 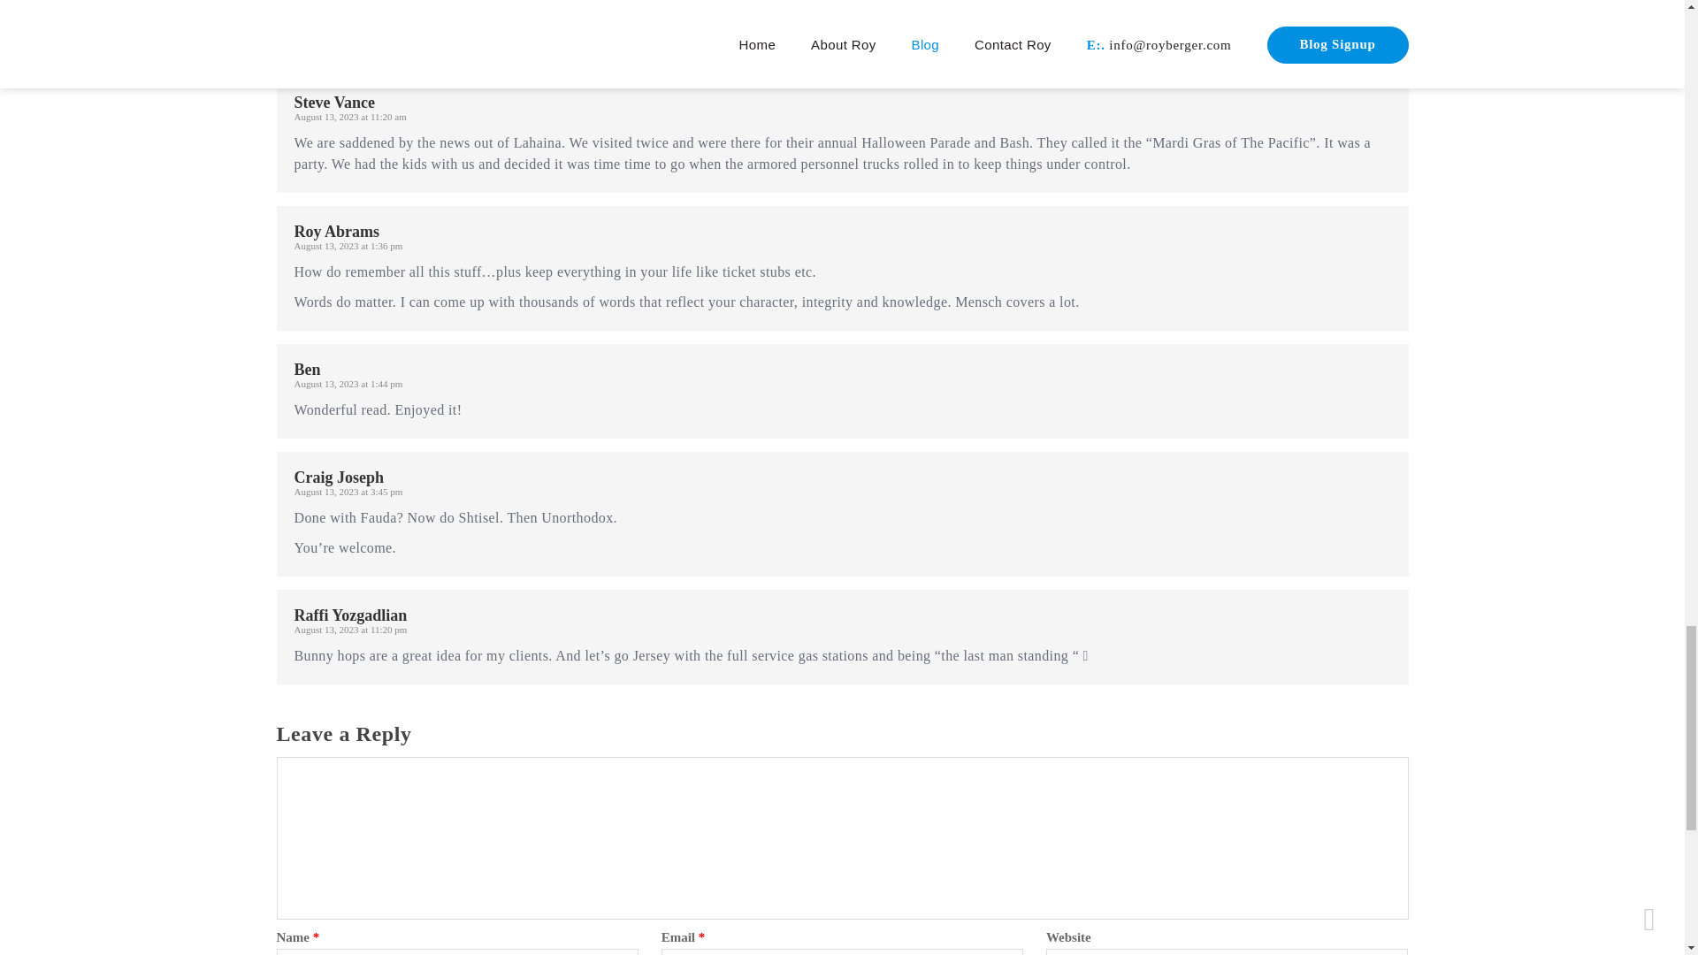 I want to click on August 13, 2023 at 11:20 pm, so click(x=350, y=630).